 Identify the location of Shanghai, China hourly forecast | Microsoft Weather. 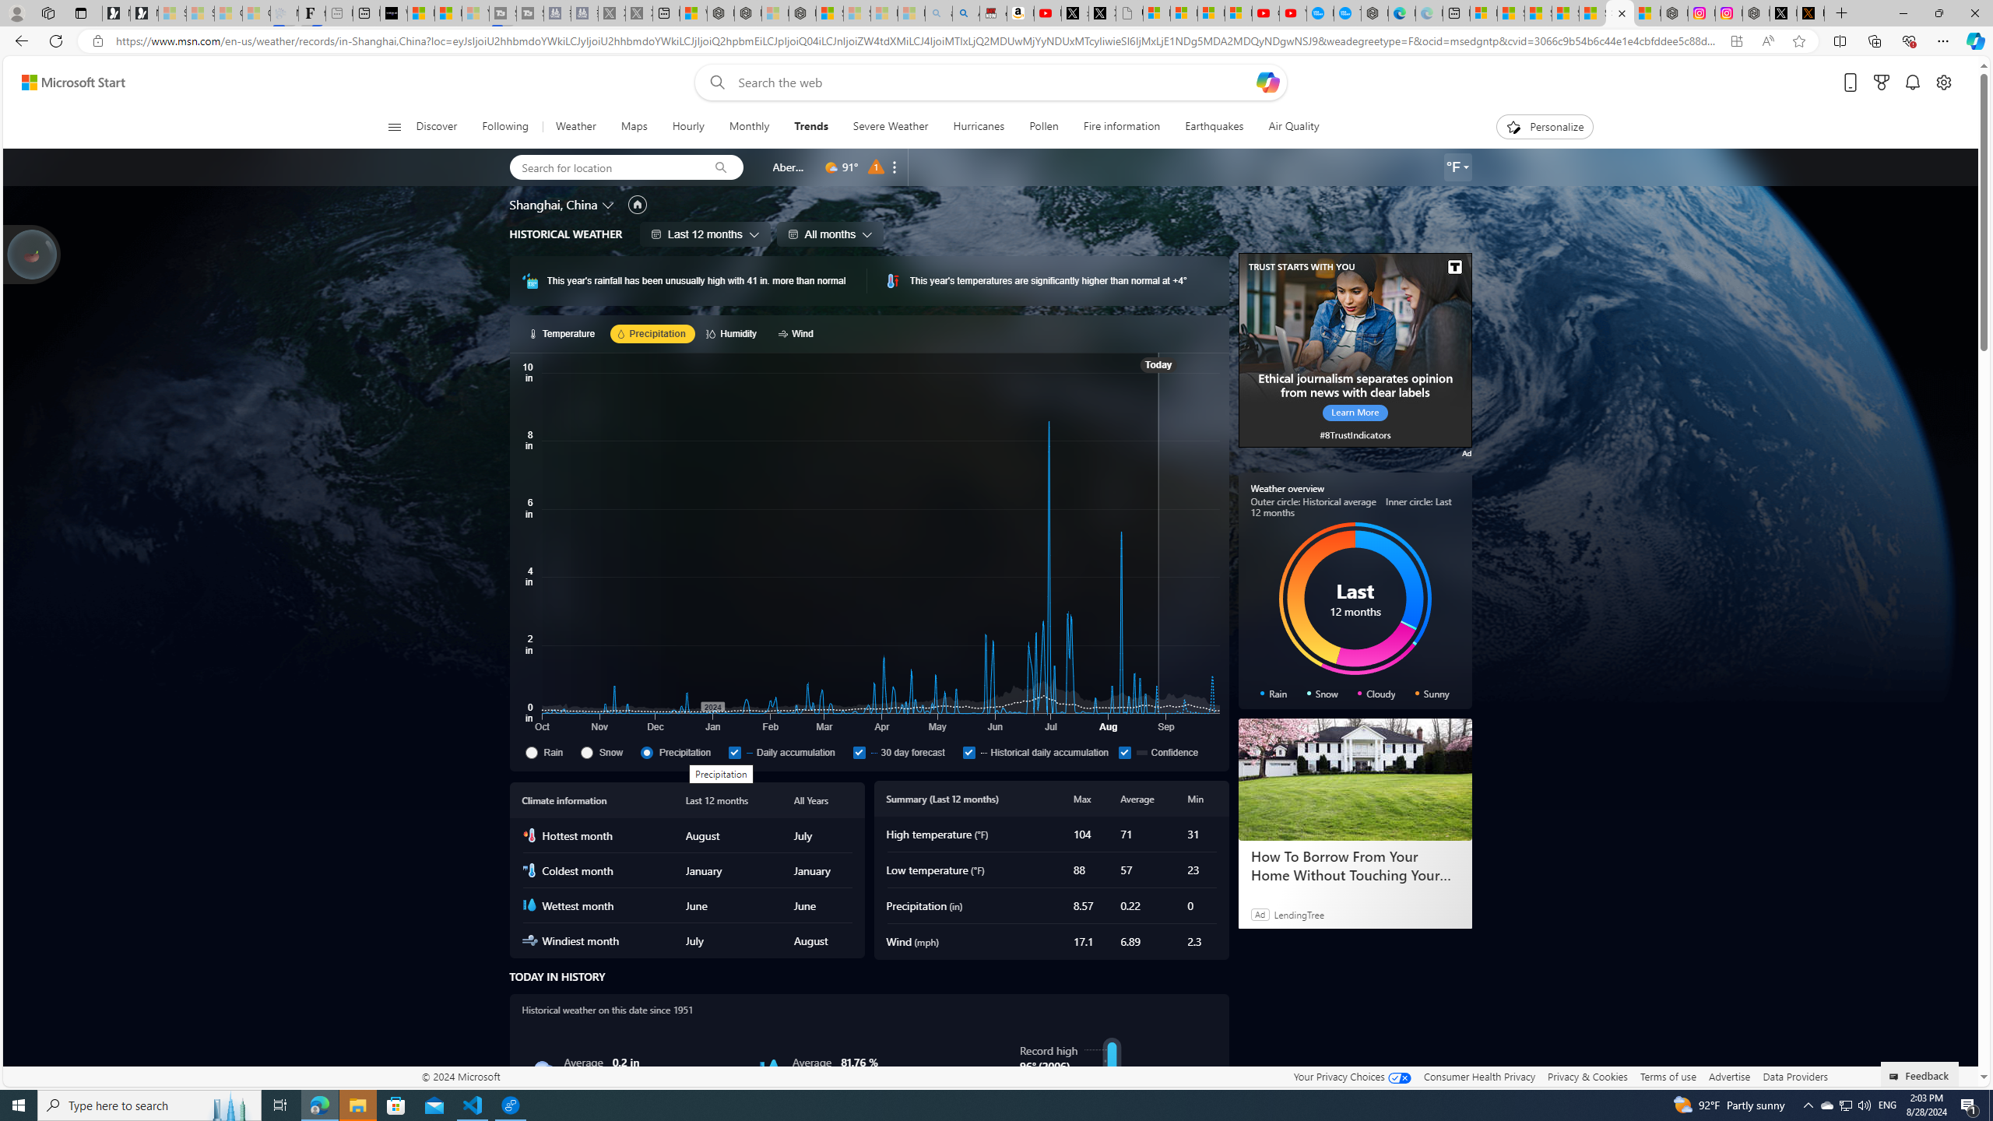
(1538, 13).